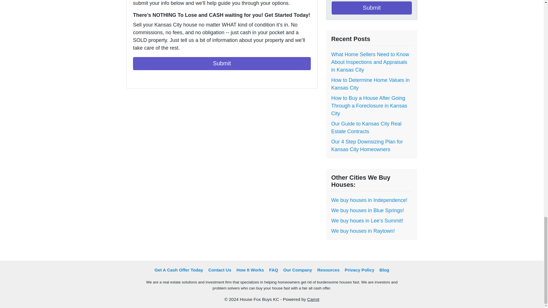  Describe the element at coordinates (144, 79) in the screenshot. I see `YouTube` at that location.